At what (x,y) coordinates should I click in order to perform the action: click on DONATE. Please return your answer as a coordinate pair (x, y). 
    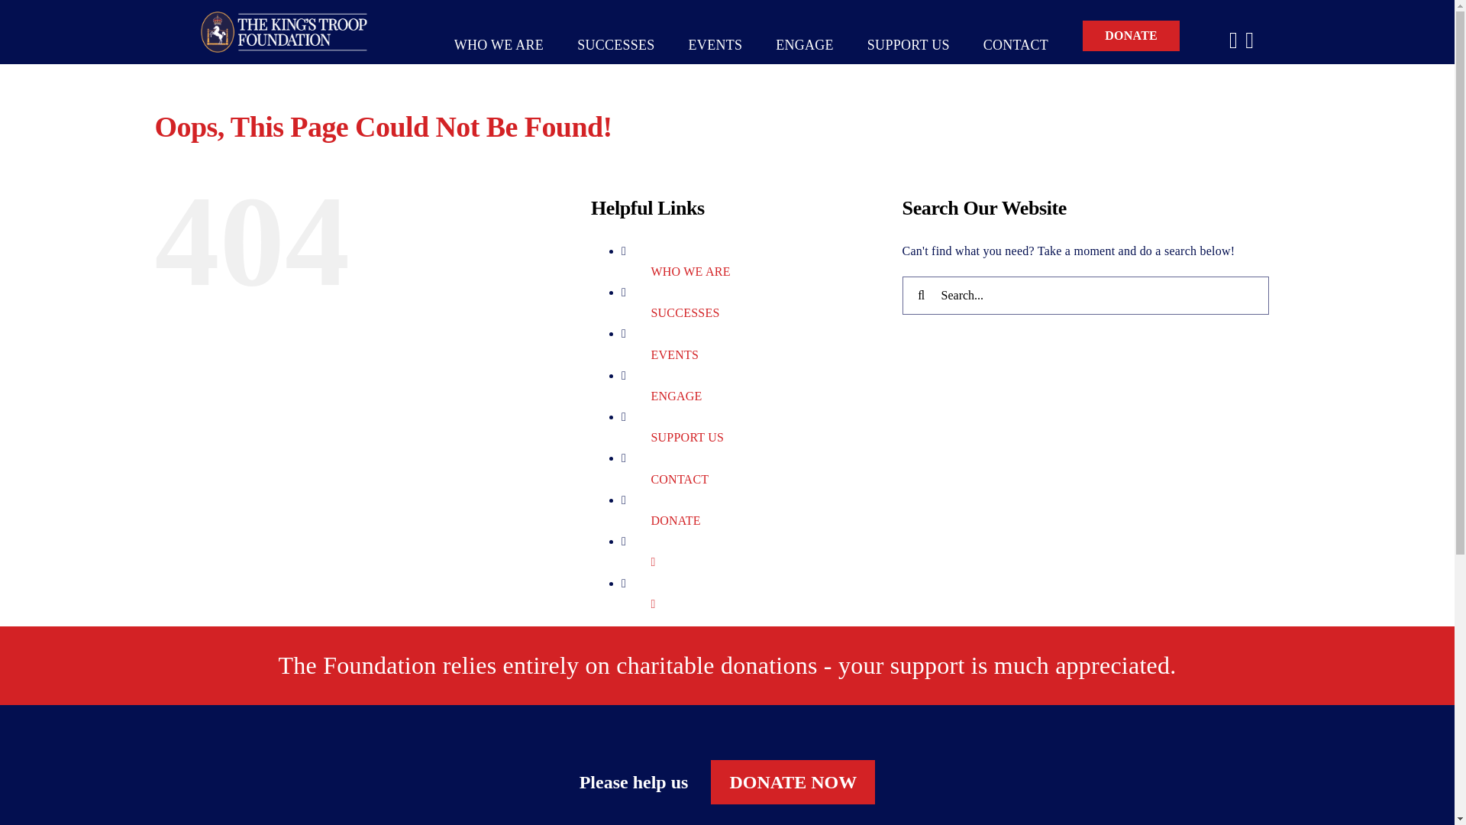
    Looking at the image, I should click on (1130, 26).